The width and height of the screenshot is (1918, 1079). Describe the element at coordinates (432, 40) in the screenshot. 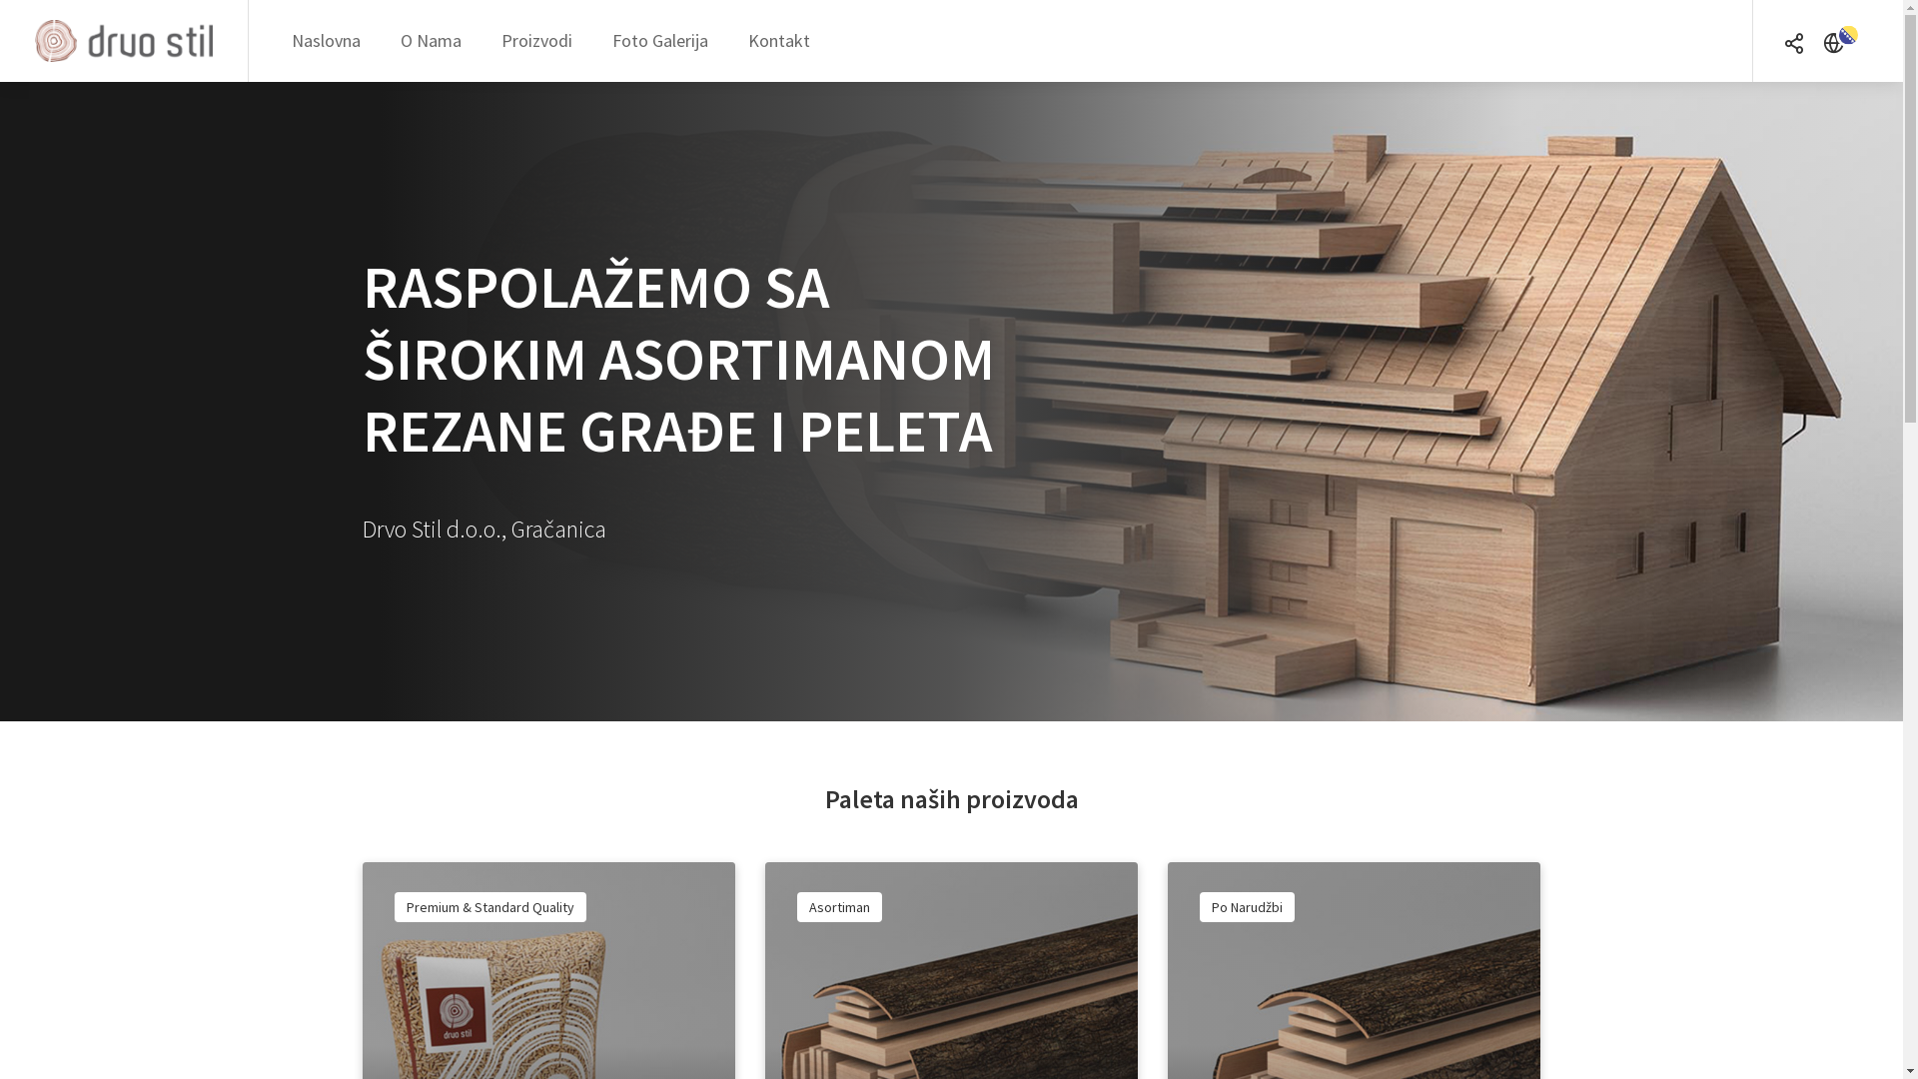

I see `O Nama` at that location.